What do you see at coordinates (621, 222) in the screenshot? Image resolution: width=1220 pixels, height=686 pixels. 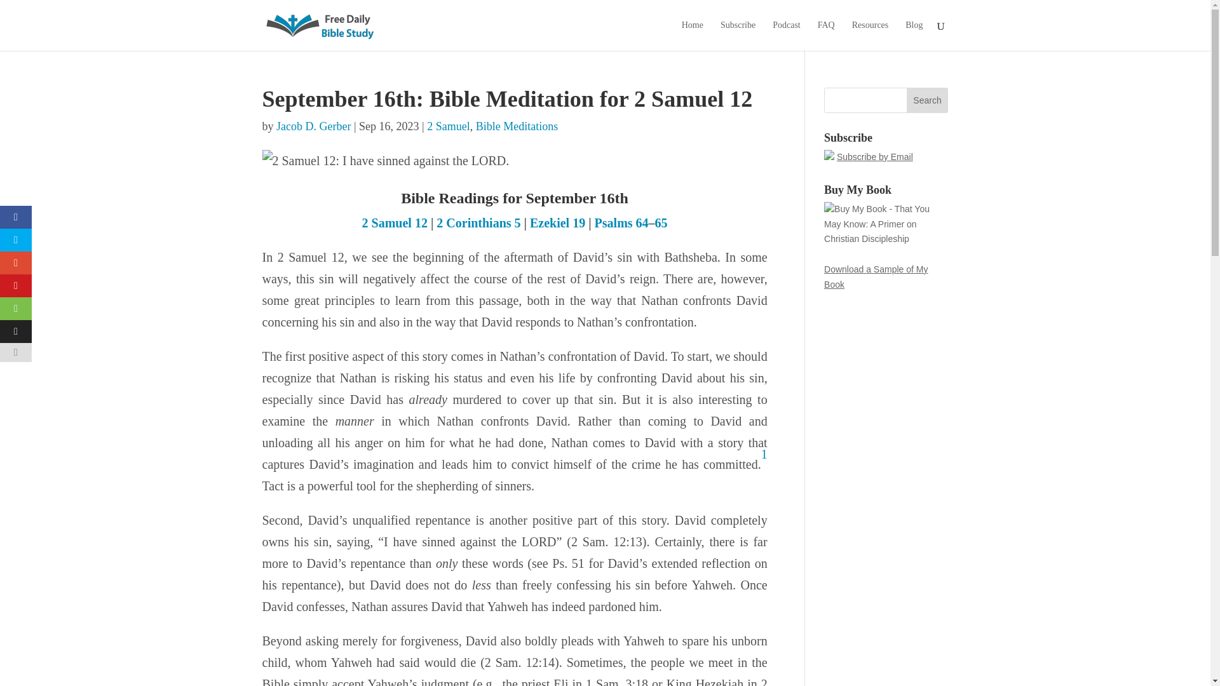 I see `Psalms 64` at bounding box center [621, 222].